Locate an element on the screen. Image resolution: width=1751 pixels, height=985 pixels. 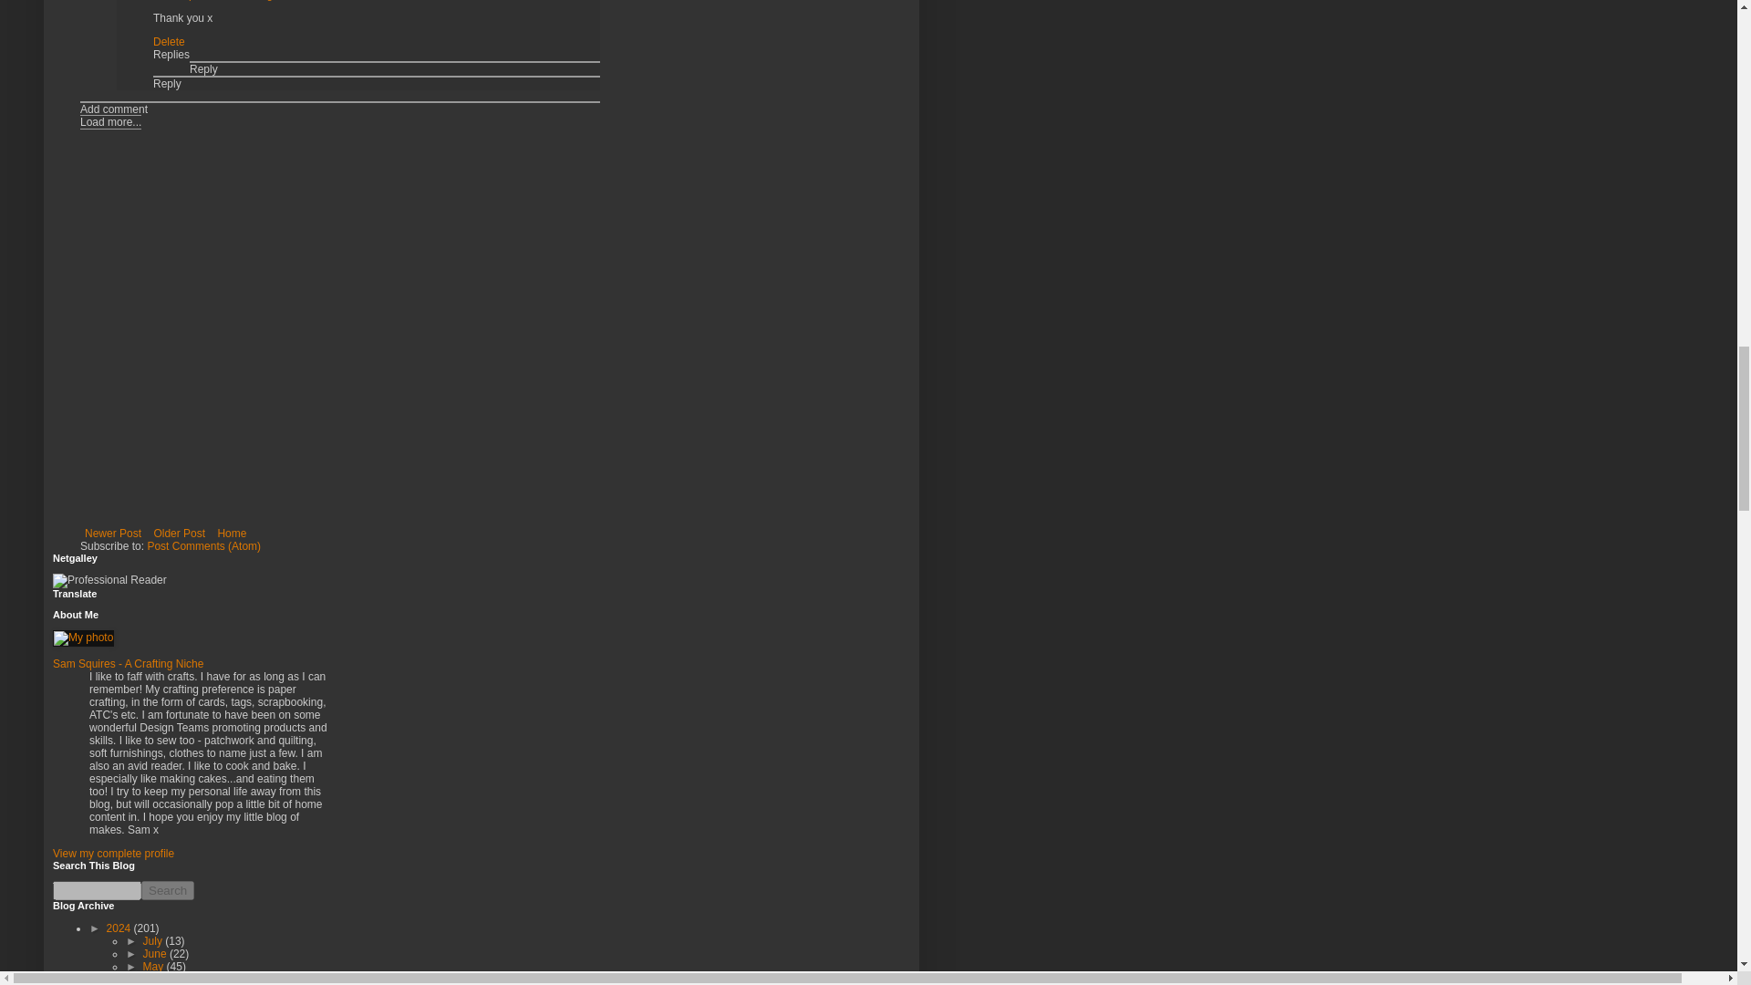
Reply is located at coordinates (168, 84).